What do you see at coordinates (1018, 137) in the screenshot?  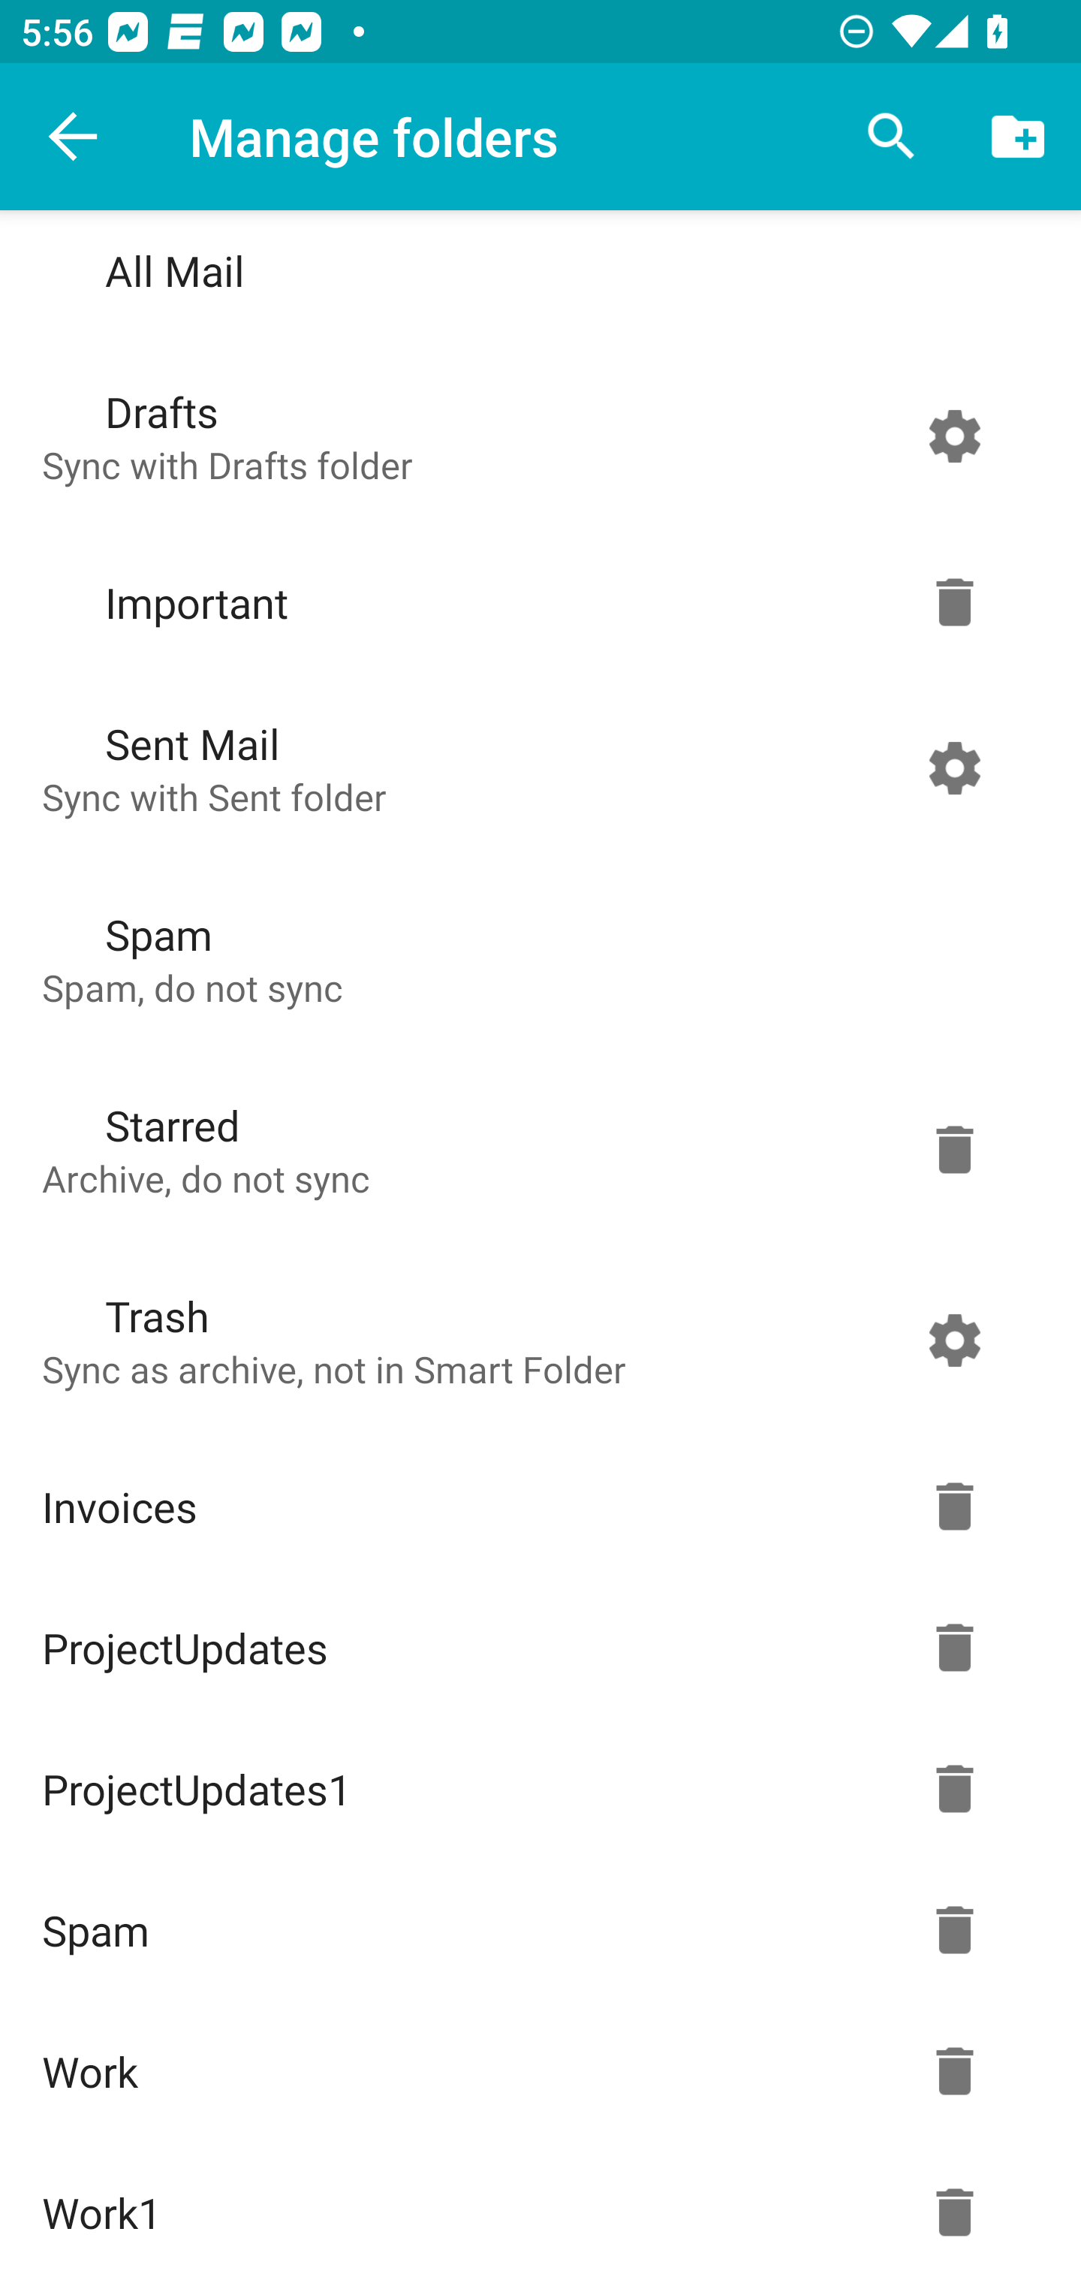 I see `Create folder` at bounding box center [1018, 137].